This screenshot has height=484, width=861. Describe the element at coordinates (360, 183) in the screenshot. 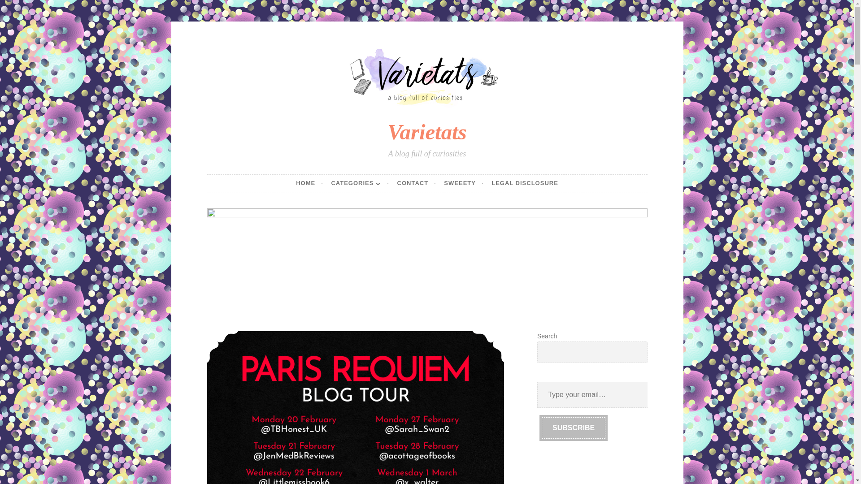

I see `CATEGORIES` at that location.